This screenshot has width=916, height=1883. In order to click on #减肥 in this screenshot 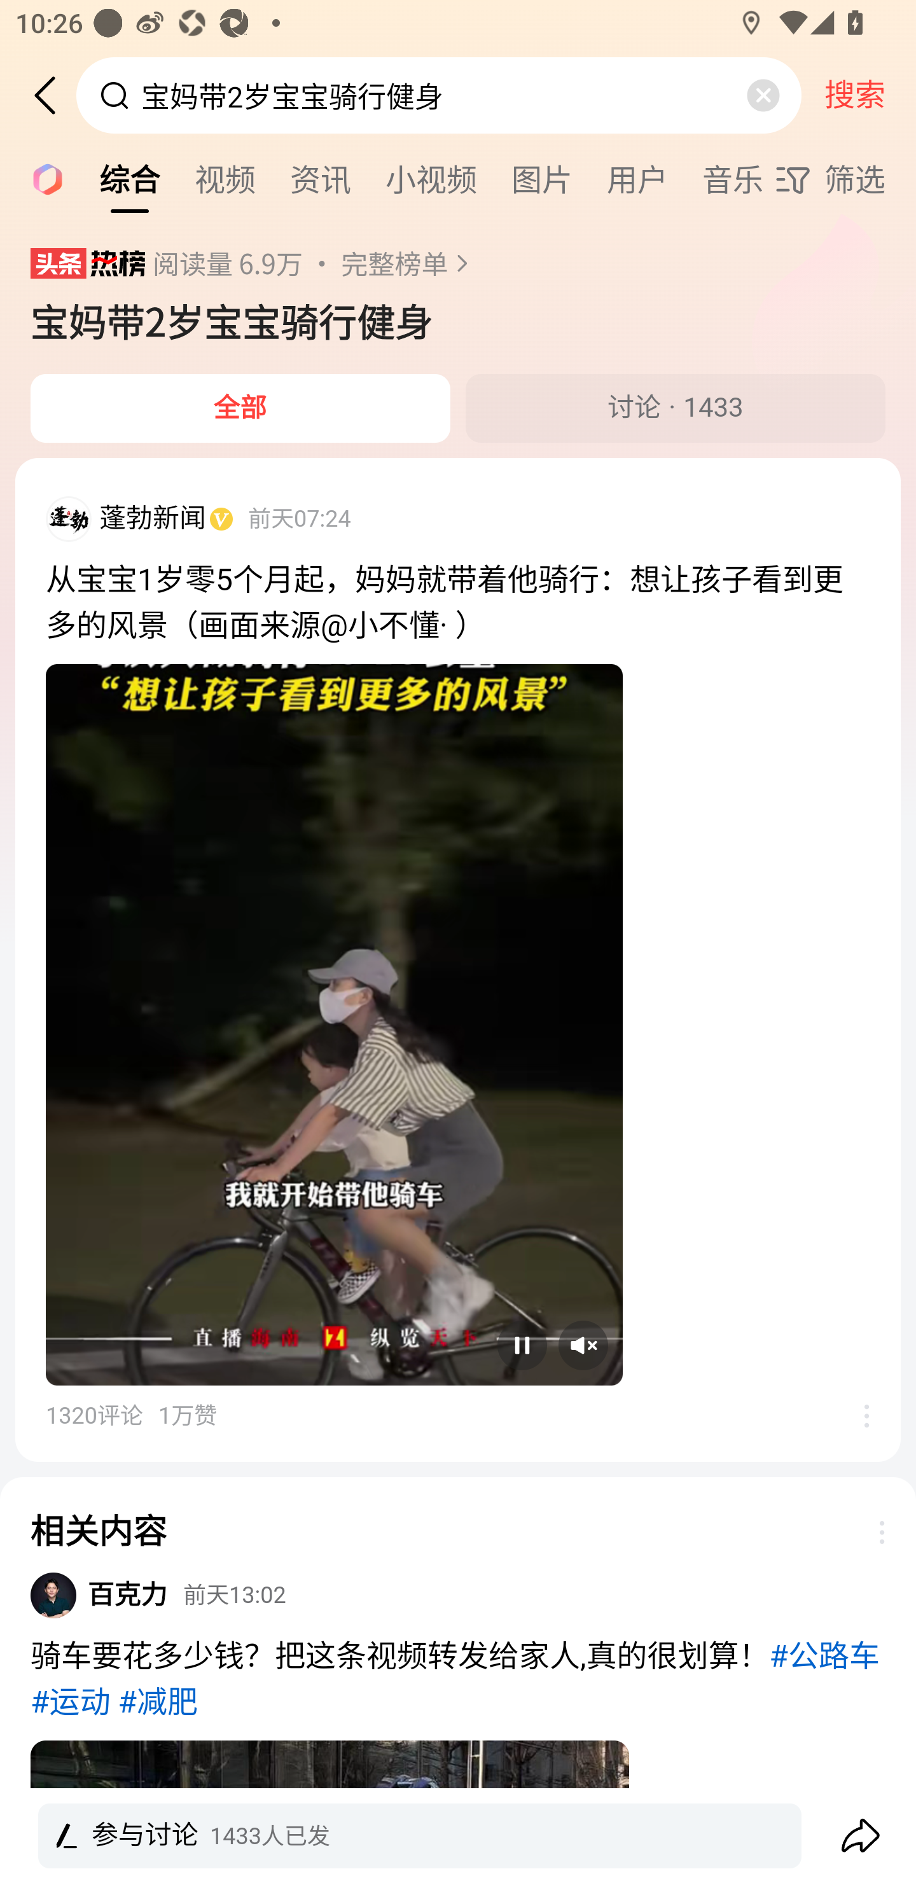, I will do `click(157, 1702)`.